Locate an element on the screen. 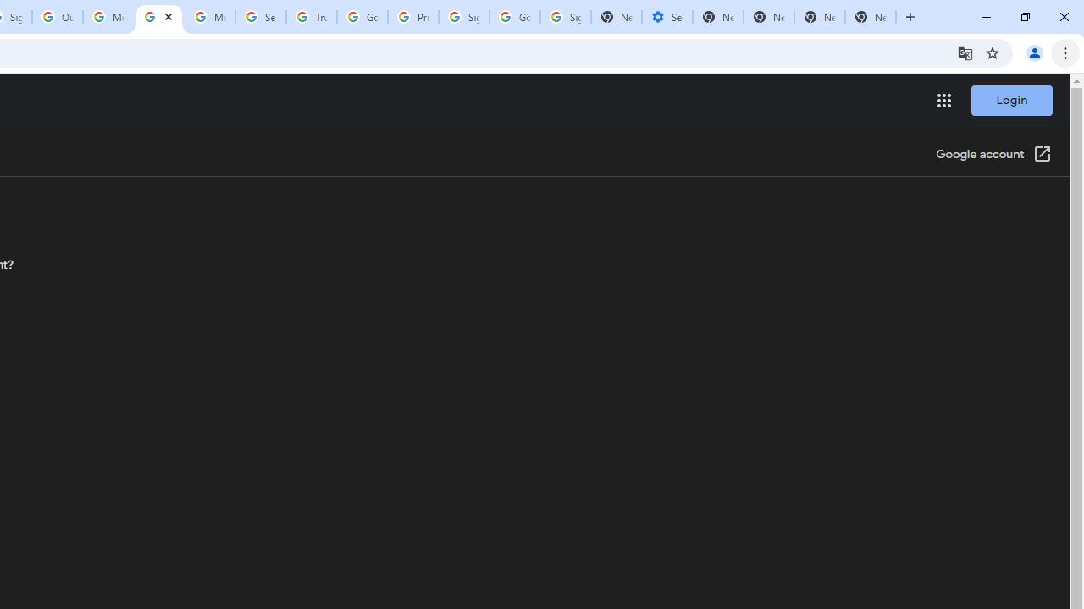 Image resolution: width=1084 pixels, height=609 pixels. Settings - Performance is located at coordinates (666, 17).